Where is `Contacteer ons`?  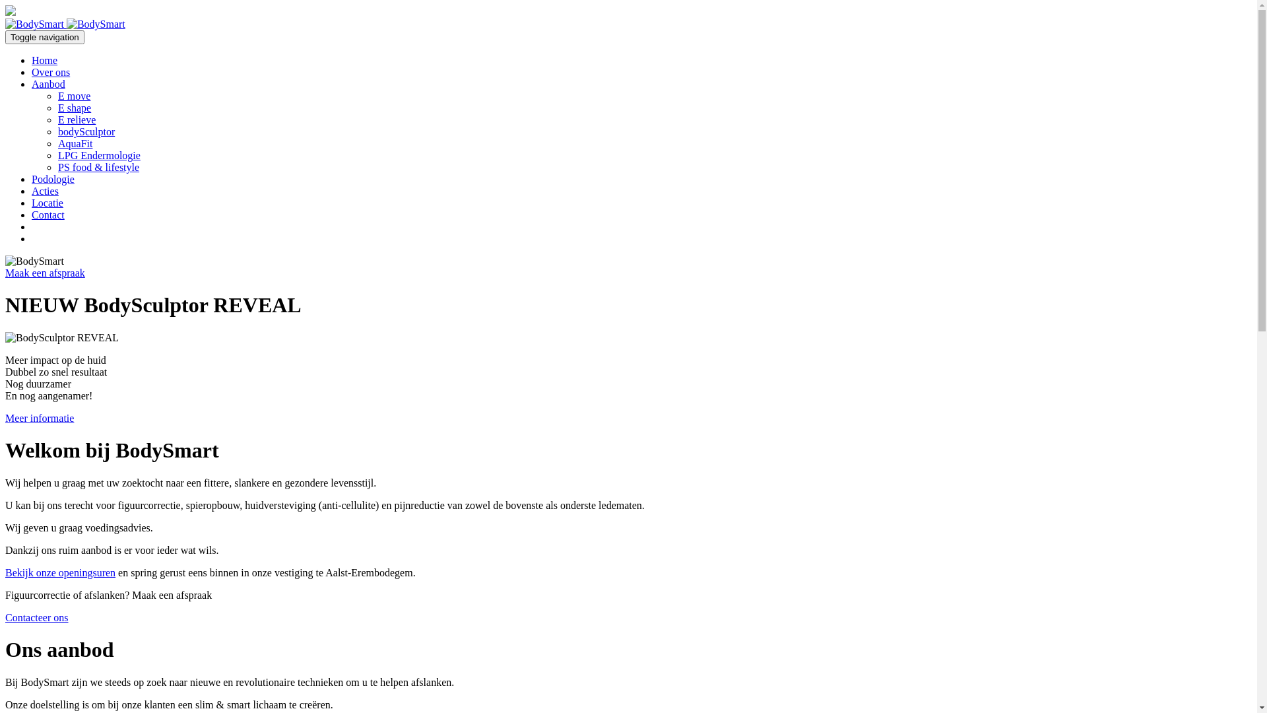 Contacteer ons is located at coordinates (37, 618).